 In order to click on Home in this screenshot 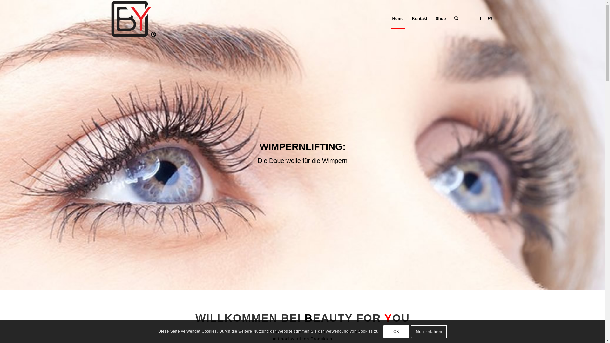, I will do `click(398, 19)`.